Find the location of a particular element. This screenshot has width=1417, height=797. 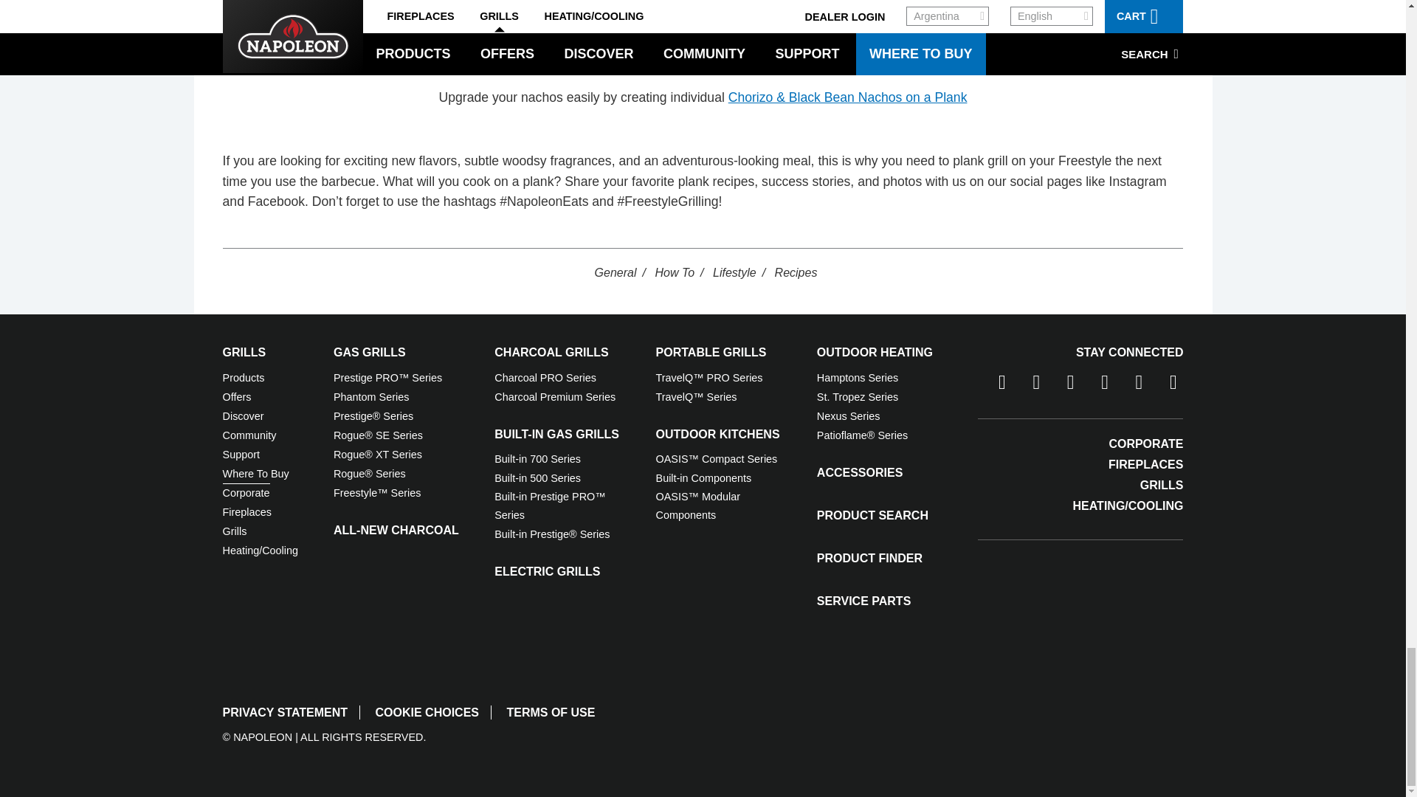

Facebook is located at coordinates (994, 385).